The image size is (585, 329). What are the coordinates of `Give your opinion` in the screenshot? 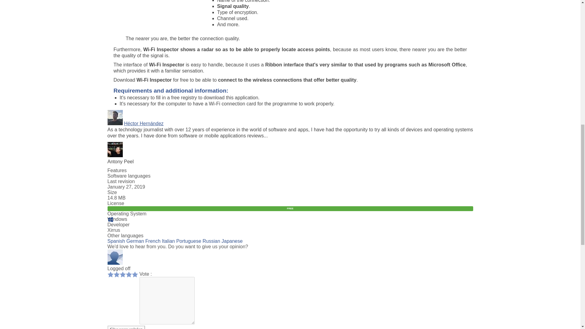 It's located at (126, 327).